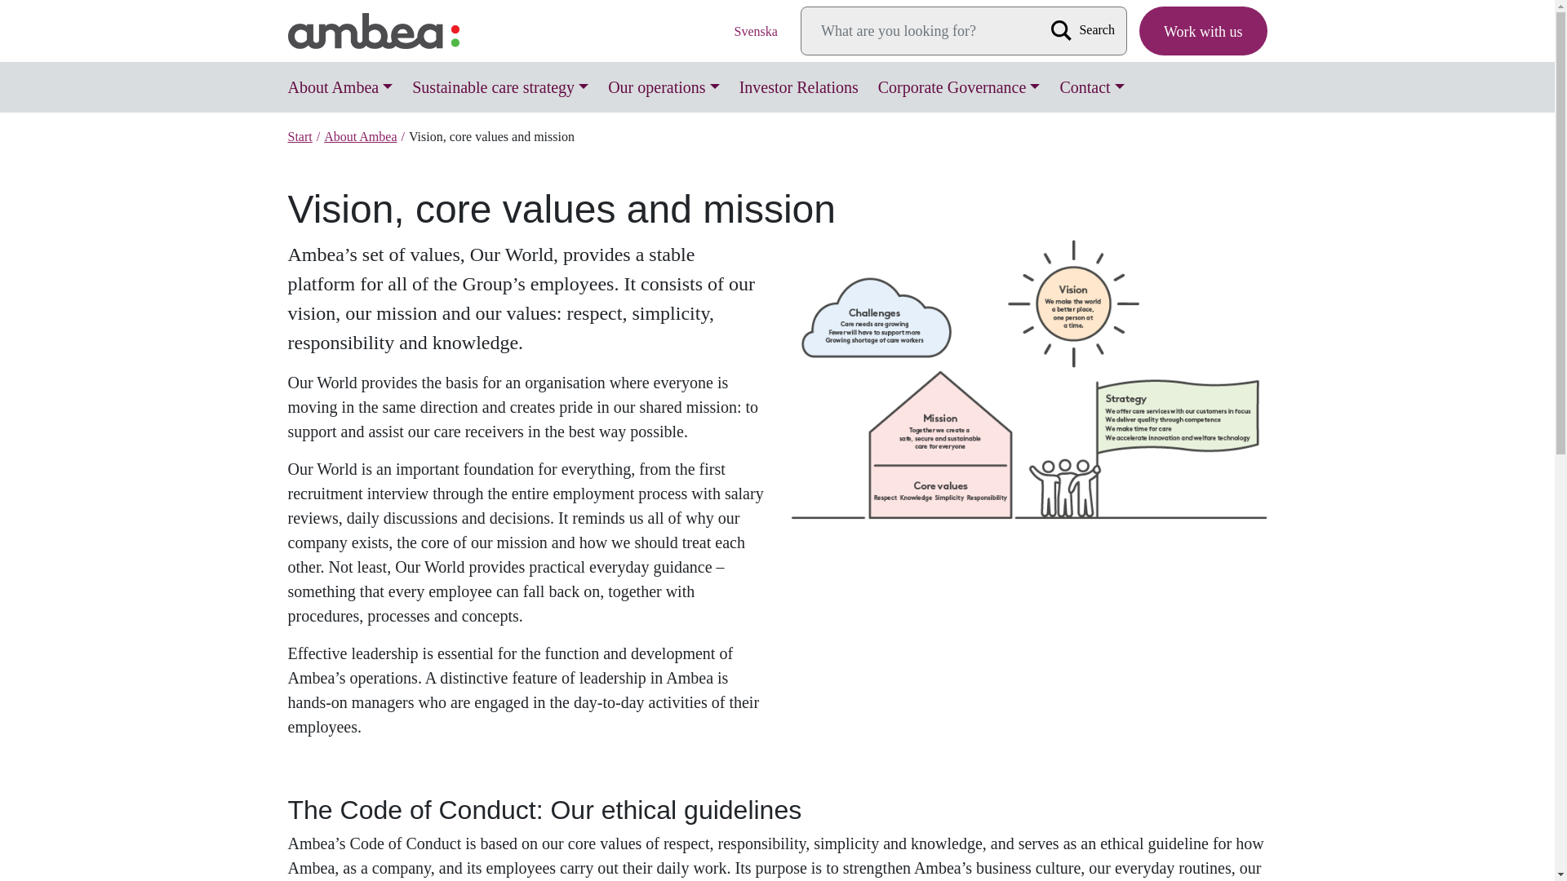  I want to click on Sustainable care strategy, so click(500, 86).